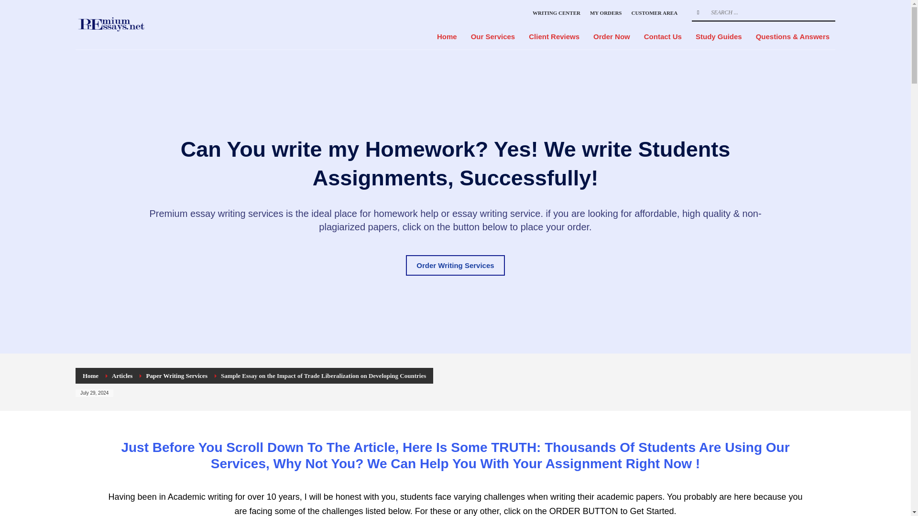  What do you see at coordinates (698, 12) in the screenshot?
I see `go` at bounding box center [698, 12].